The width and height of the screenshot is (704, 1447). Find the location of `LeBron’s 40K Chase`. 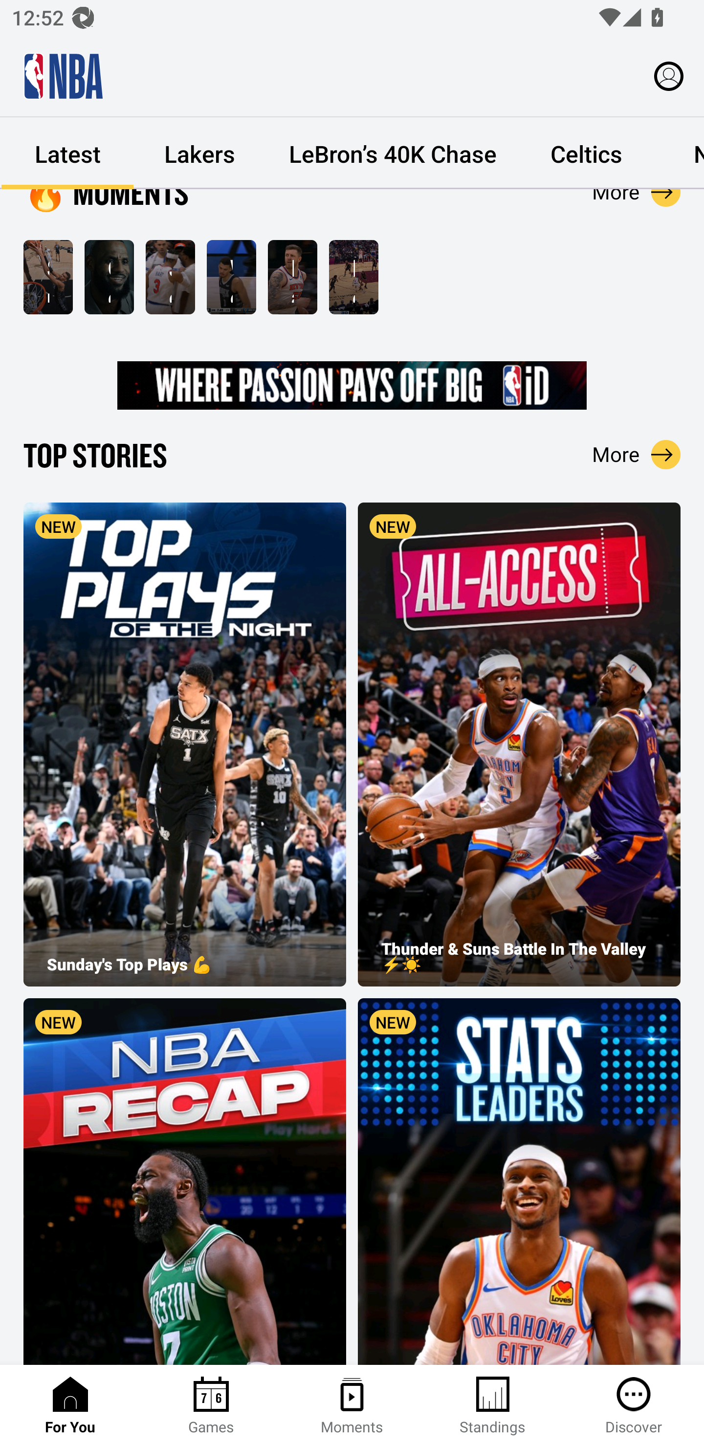

LeBron’s 40K Chase is located at coordinates (393, 153).